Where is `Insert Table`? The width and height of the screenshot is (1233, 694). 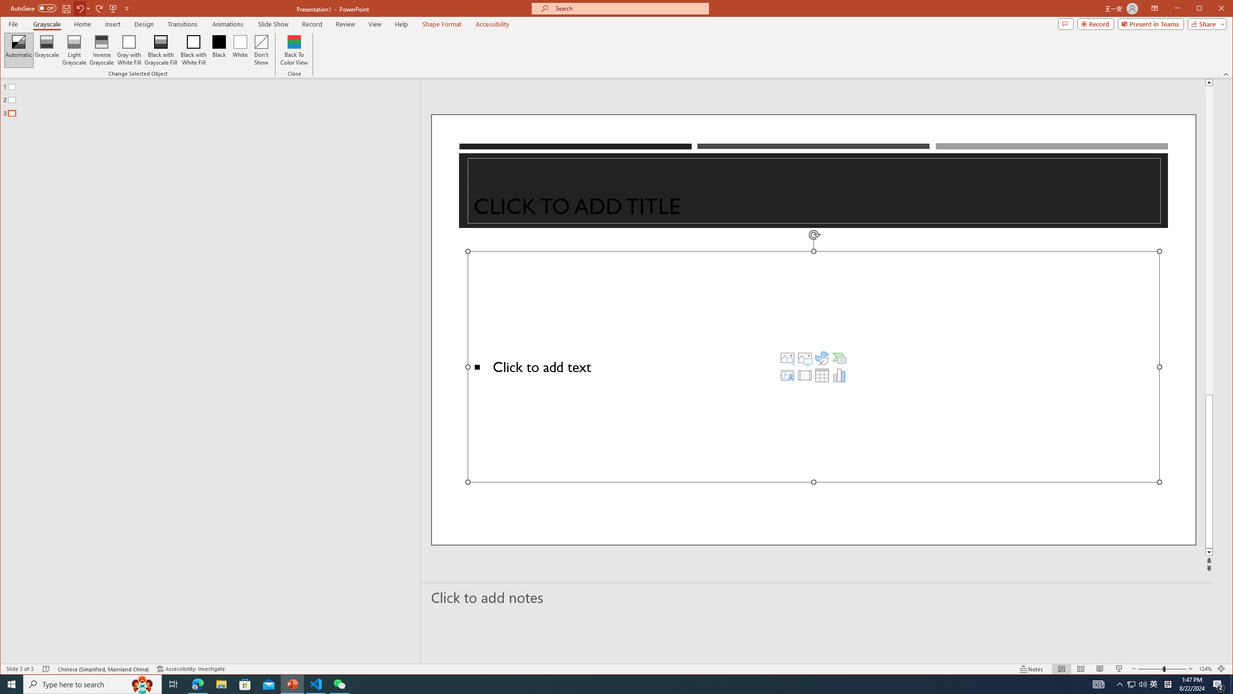
Insert Table is located at coordinates (822, 375).